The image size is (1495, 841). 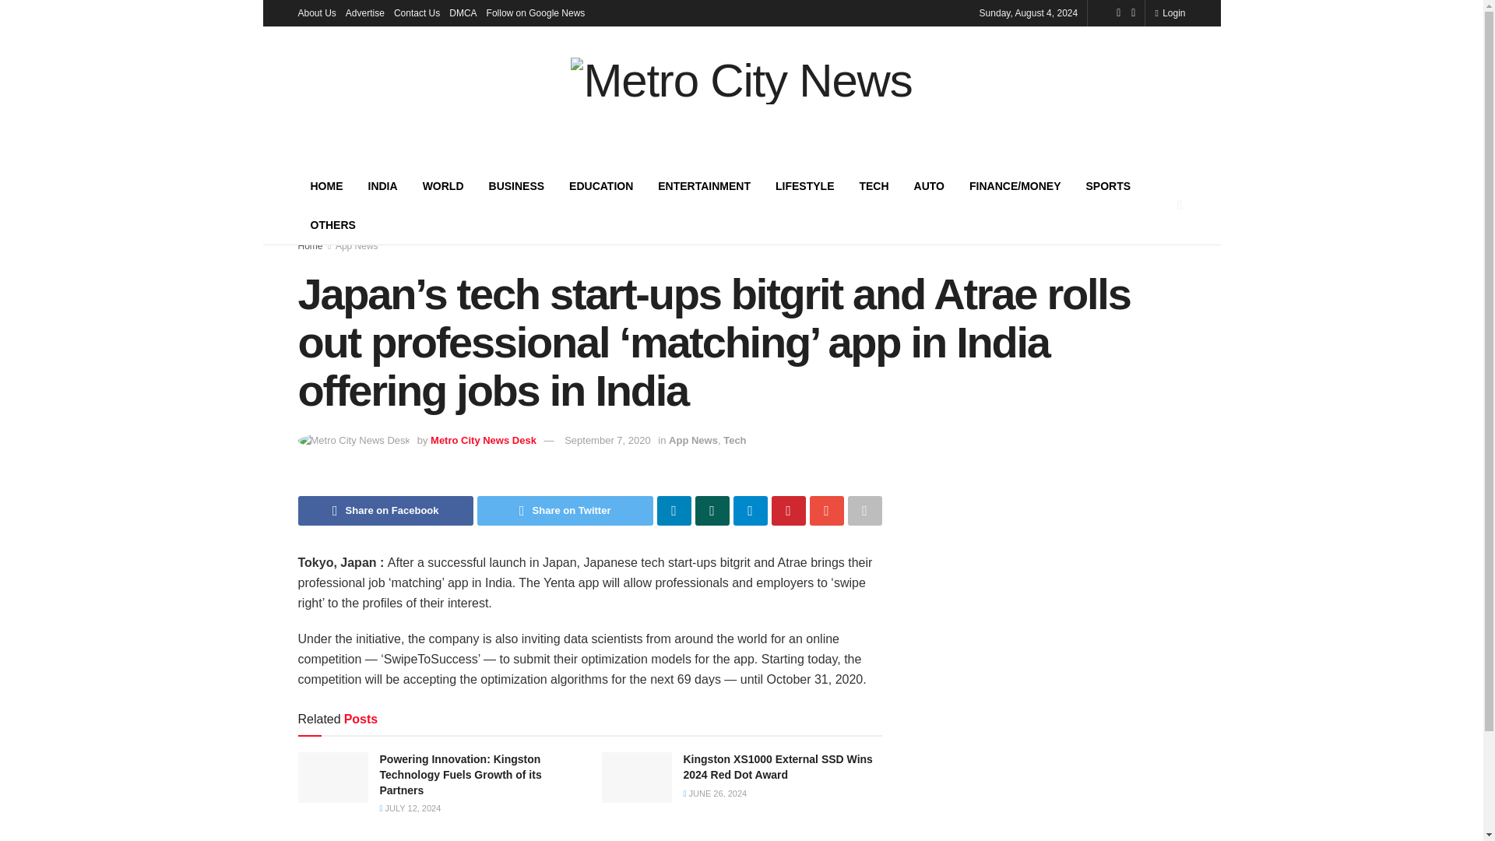 What do you see at coordinates (443, 185) in the screenshot?
I see `WORLD` at bounding box center [443, 185].